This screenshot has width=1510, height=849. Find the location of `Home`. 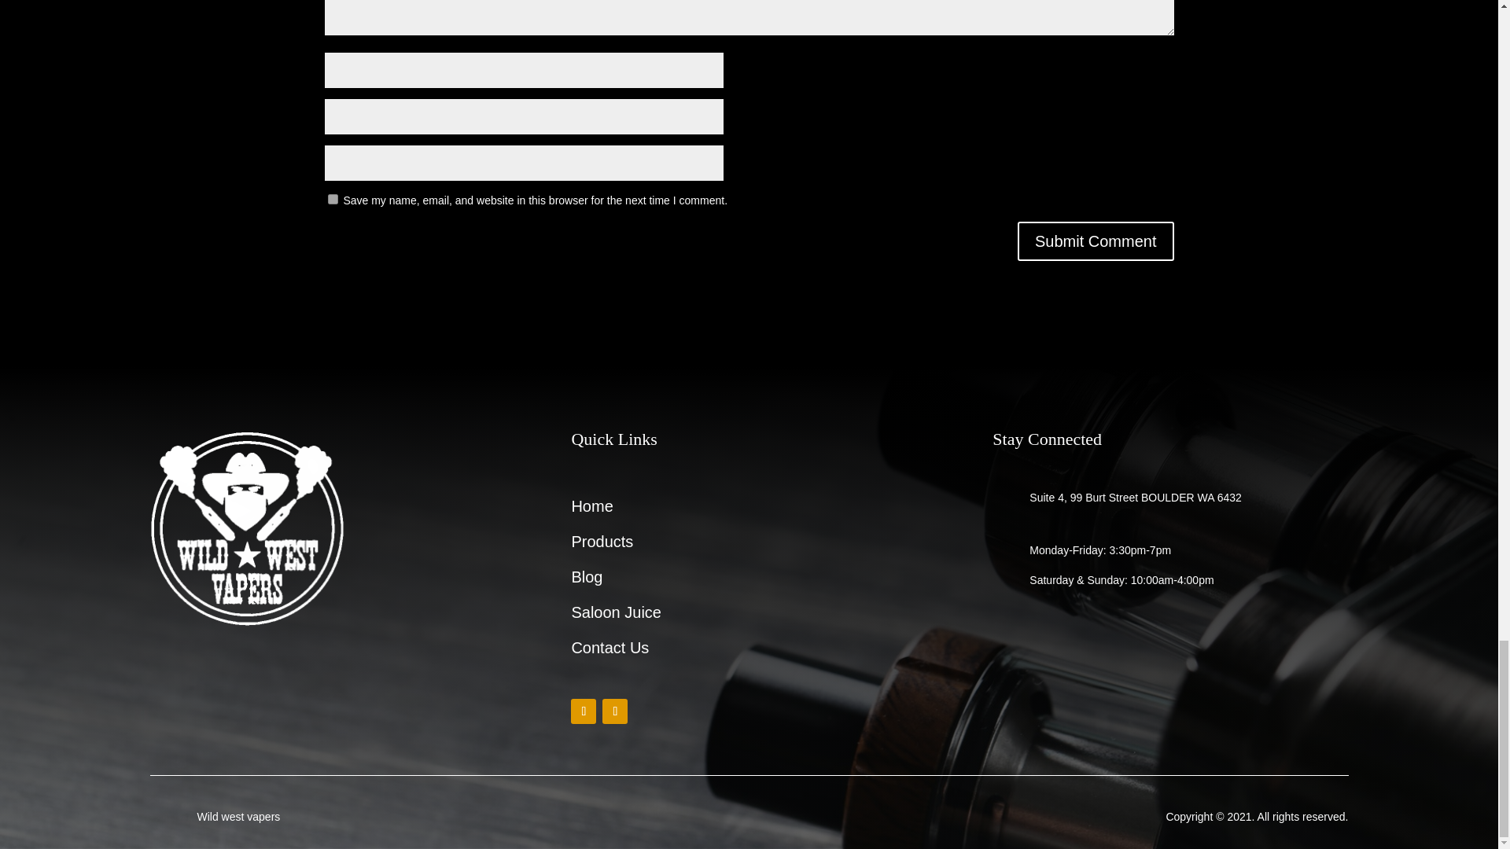

Home is located at coordinates (591, 509).